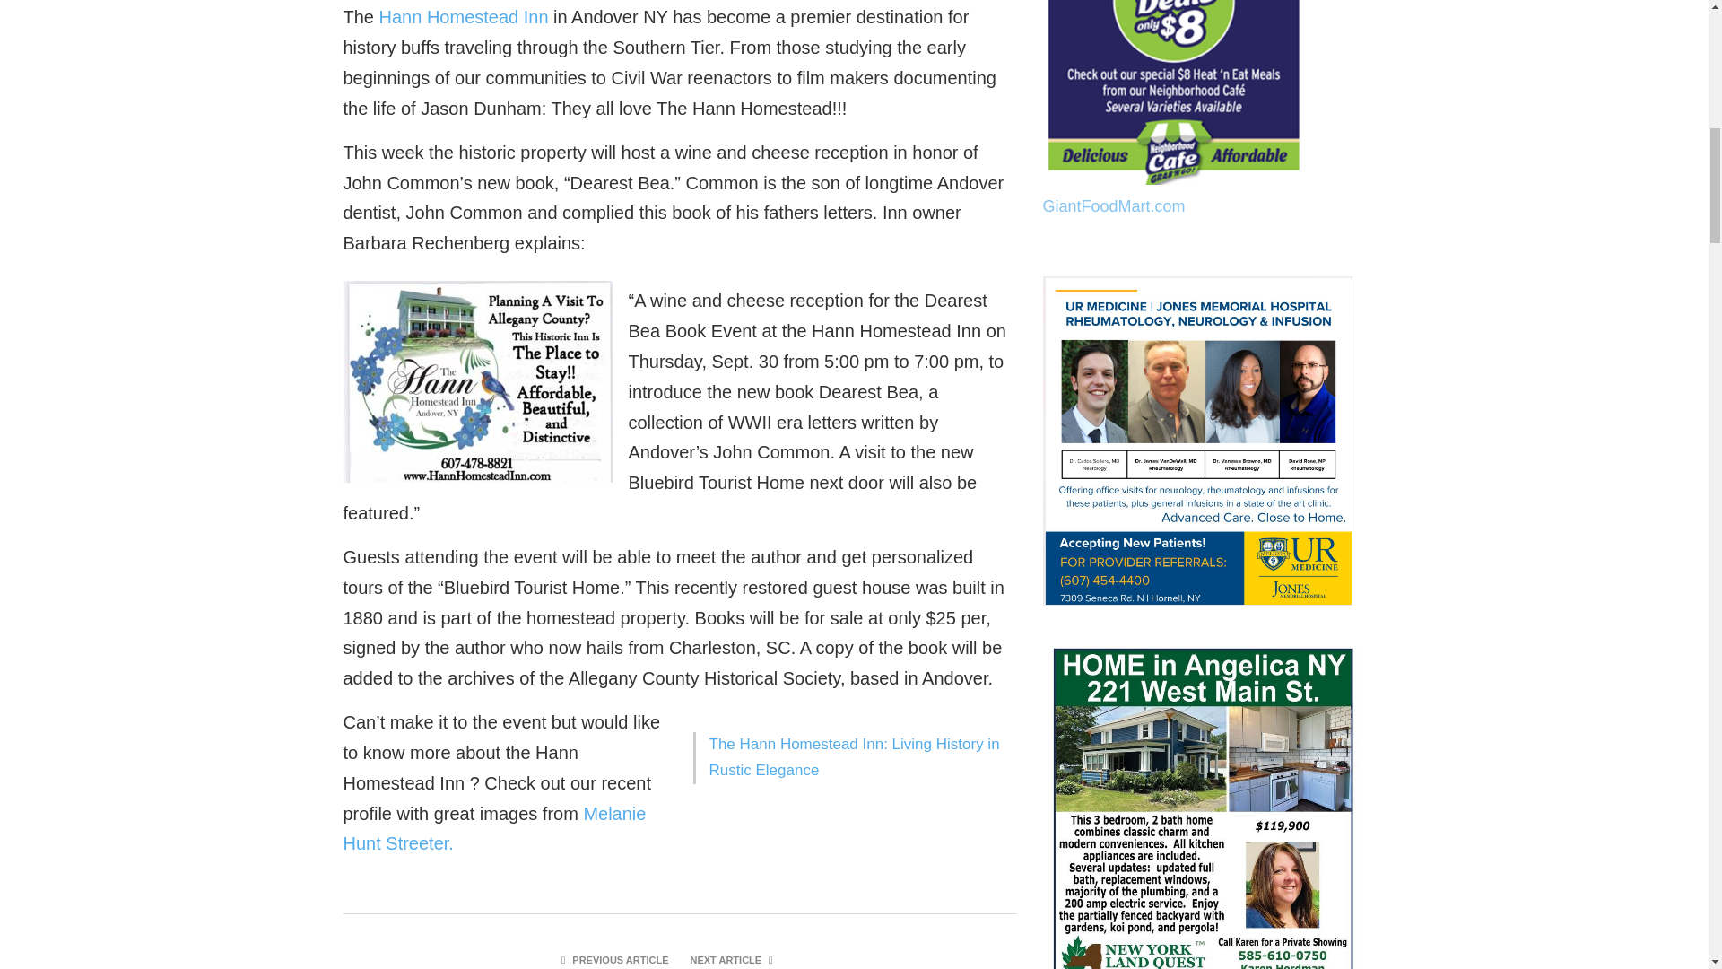 Image resolution: width=1722 pixels, height=969 pixels. Describe the element at coordinates (494, 829) in the screenshot. I see `Melanie Hunt Streeter.` at that location.